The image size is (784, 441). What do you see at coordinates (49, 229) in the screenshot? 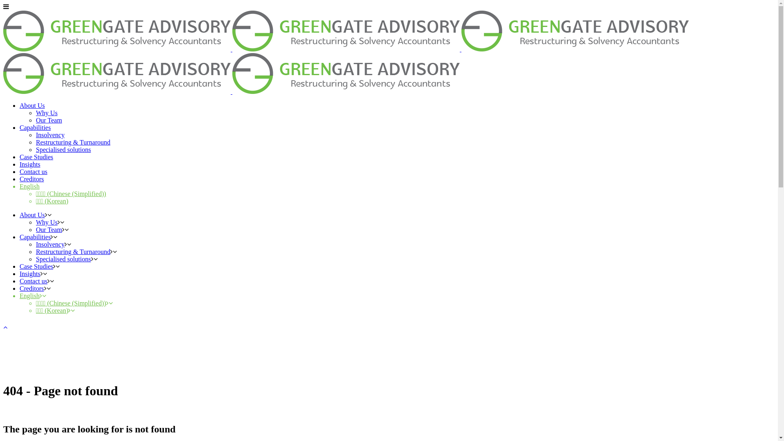
I see `Our Team` at bounding box center [49, 229].